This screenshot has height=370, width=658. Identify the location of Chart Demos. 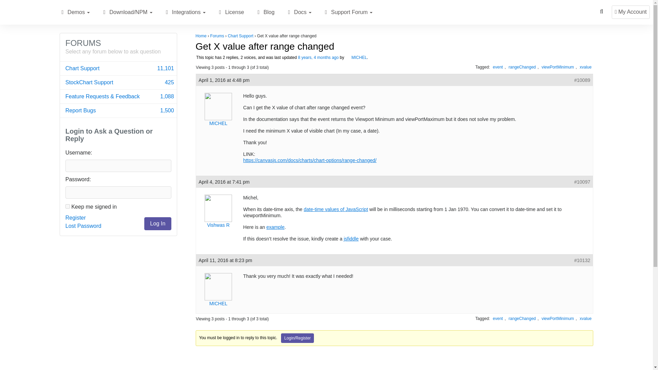
(62, 12).